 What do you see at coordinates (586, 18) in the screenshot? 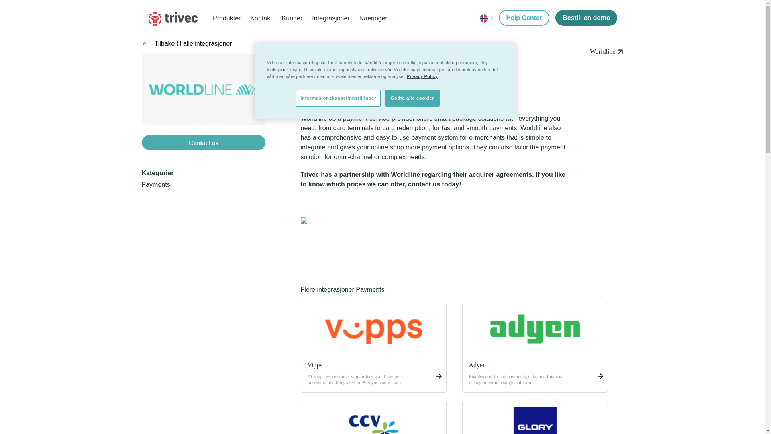
I see `Bestill en demo` at bounding box center [586, 18].